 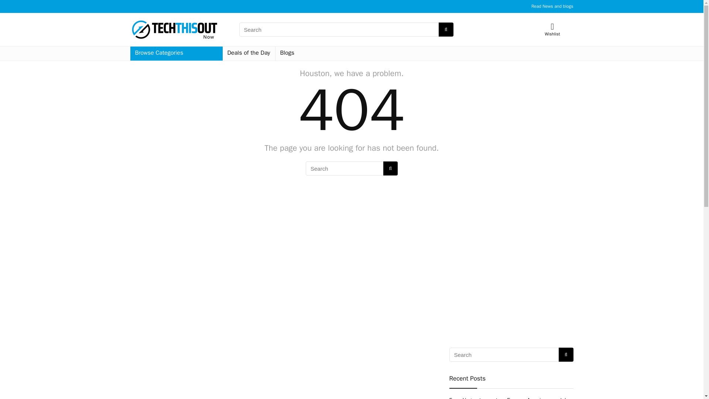 What do you see at coordinates (552, 6) in the screenshot?
I see `Read News and blogs` at bounding box center [552, 6].